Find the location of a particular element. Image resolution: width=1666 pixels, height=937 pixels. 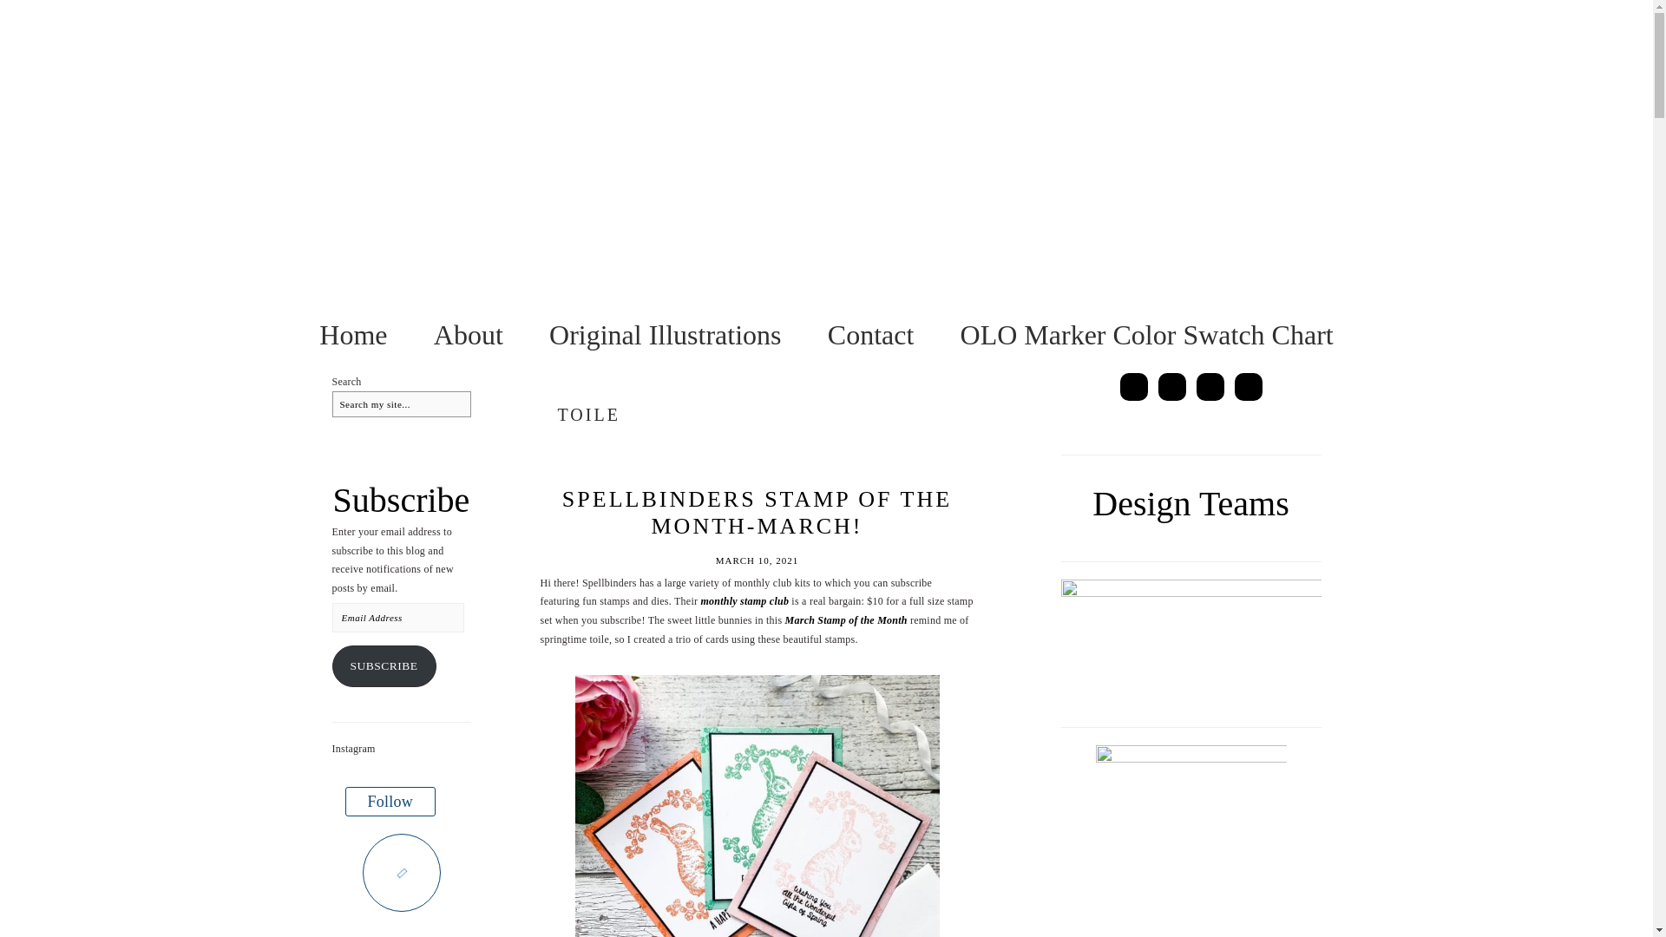

Home is located at coordinates (352, 335).